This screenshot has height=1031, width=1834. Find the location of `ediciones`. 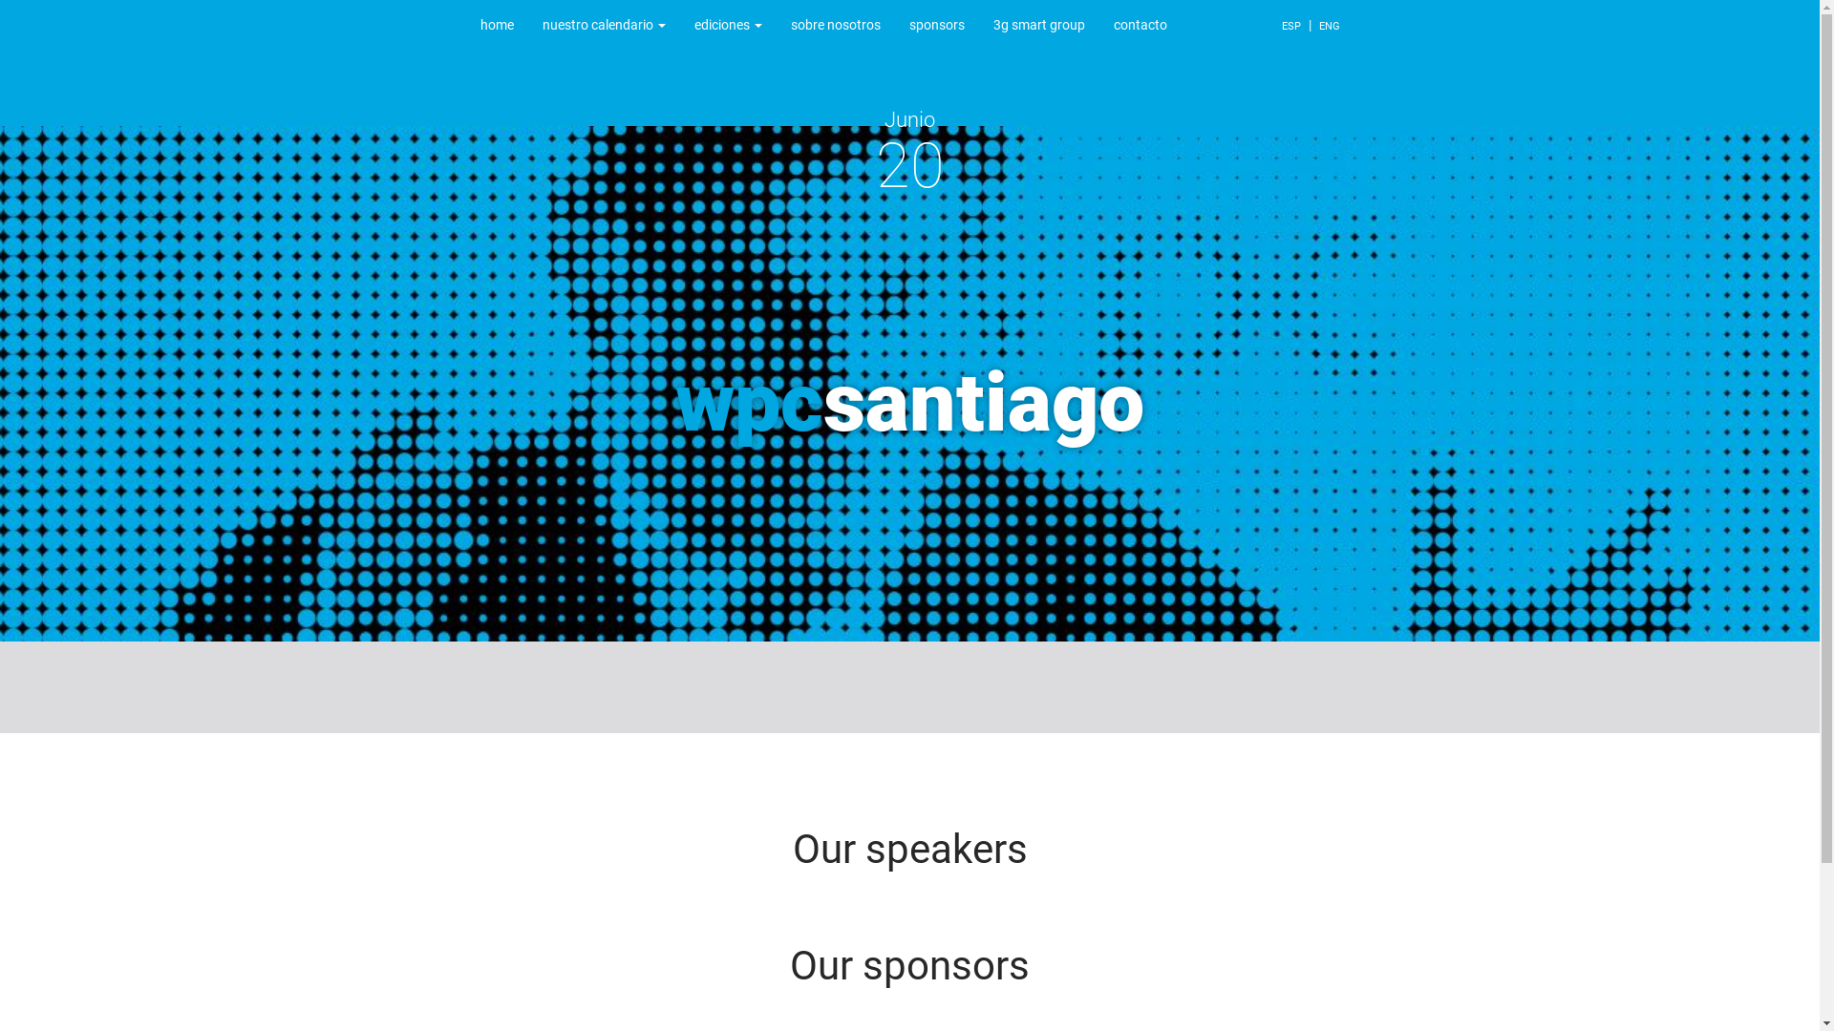

ediciones is located at coordinates (728, 25).